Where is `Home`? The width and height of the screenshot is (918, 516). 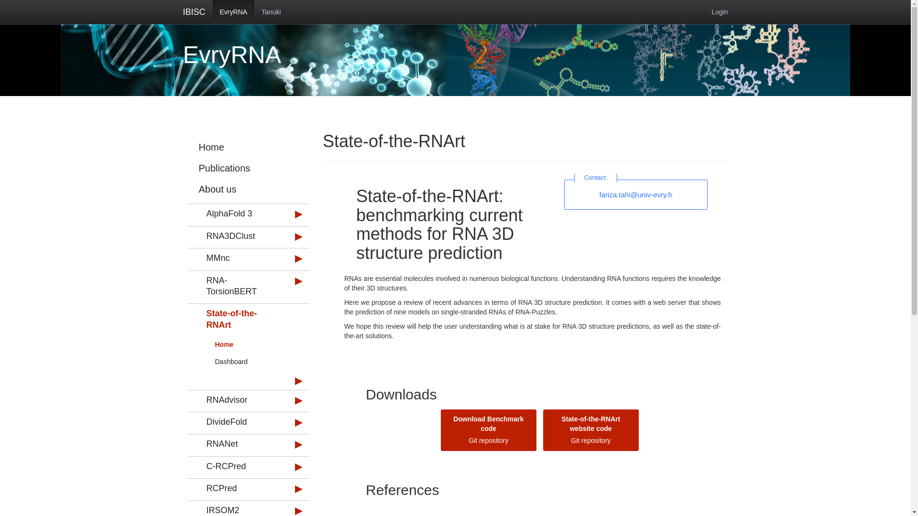
Home is located at coordinates (239, 147).